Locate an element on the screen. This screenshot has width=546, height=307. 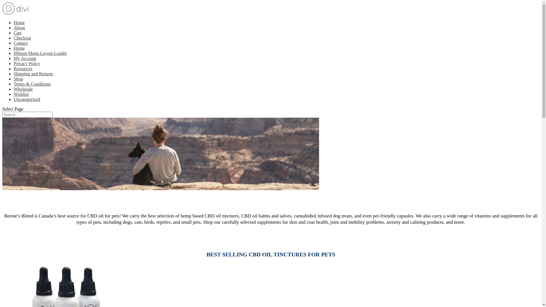
Resources is located at coordinates (23, 69).